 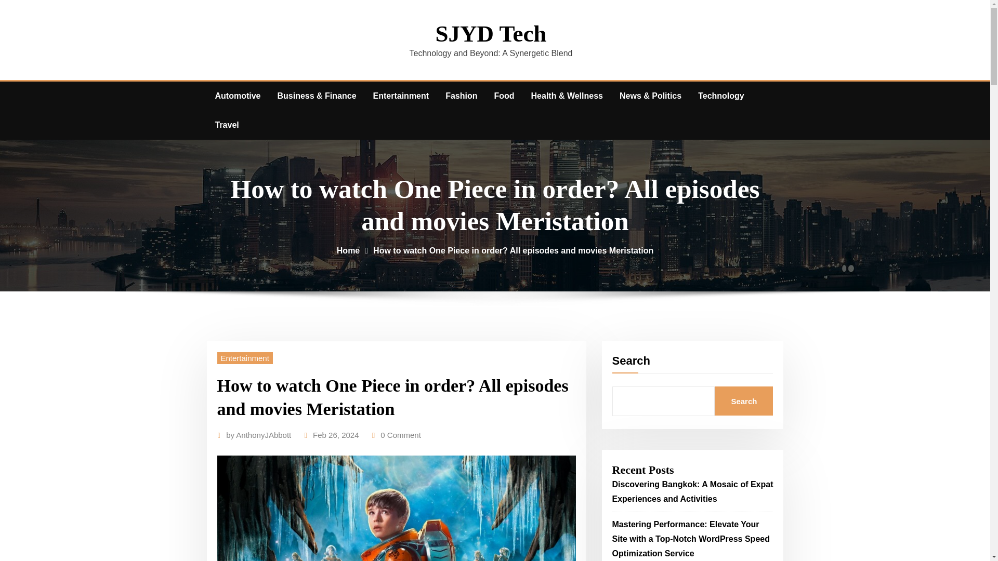 What do you see at coordinates (238, 96) in the screenshot?
I see `Automotive` at bounding box center [238, 96].